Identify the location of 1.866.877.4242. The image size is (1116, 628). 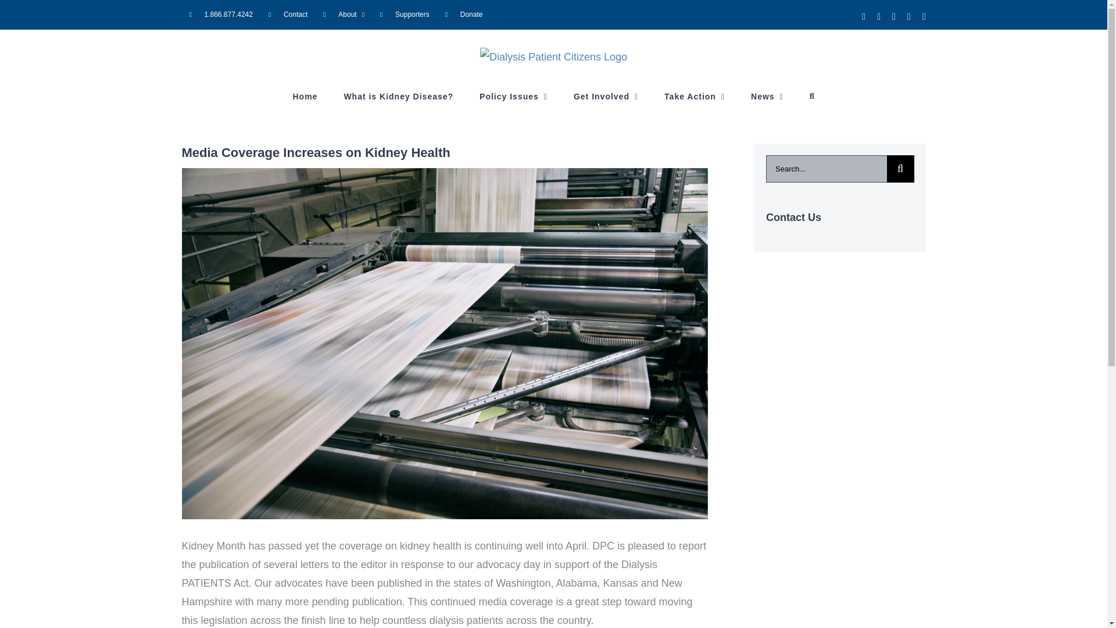
(220, 14).